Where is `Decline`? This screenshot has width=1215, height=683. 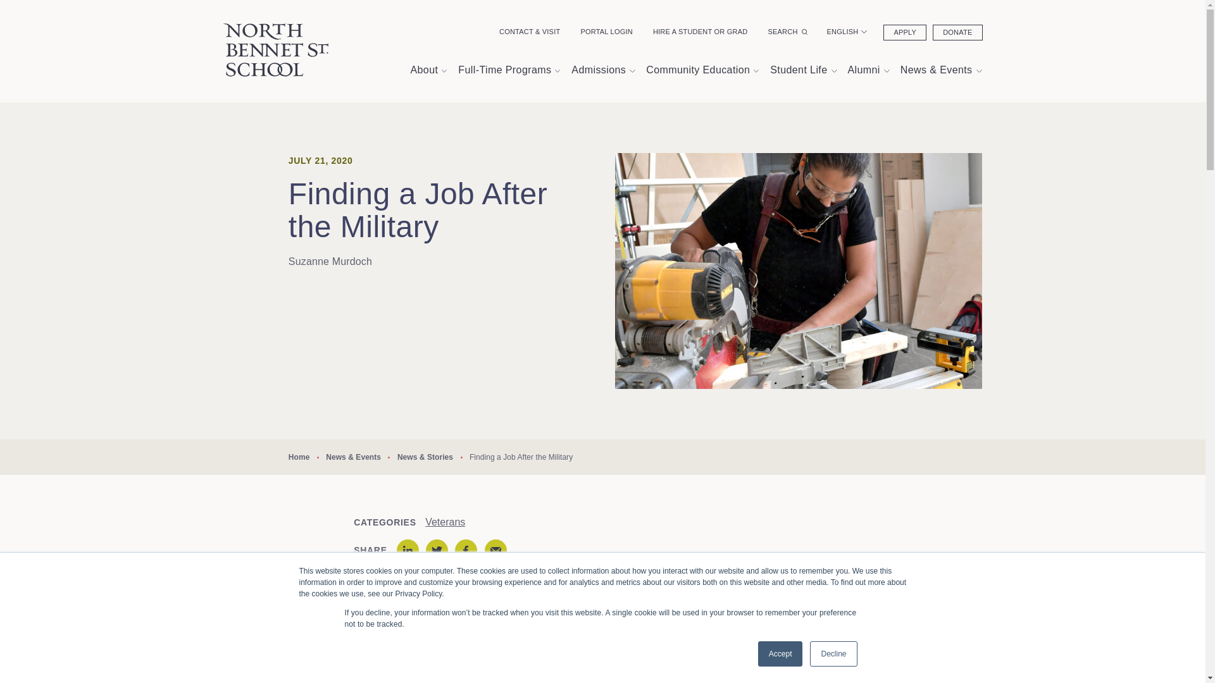 Decline is located at coordinates (833, 654).